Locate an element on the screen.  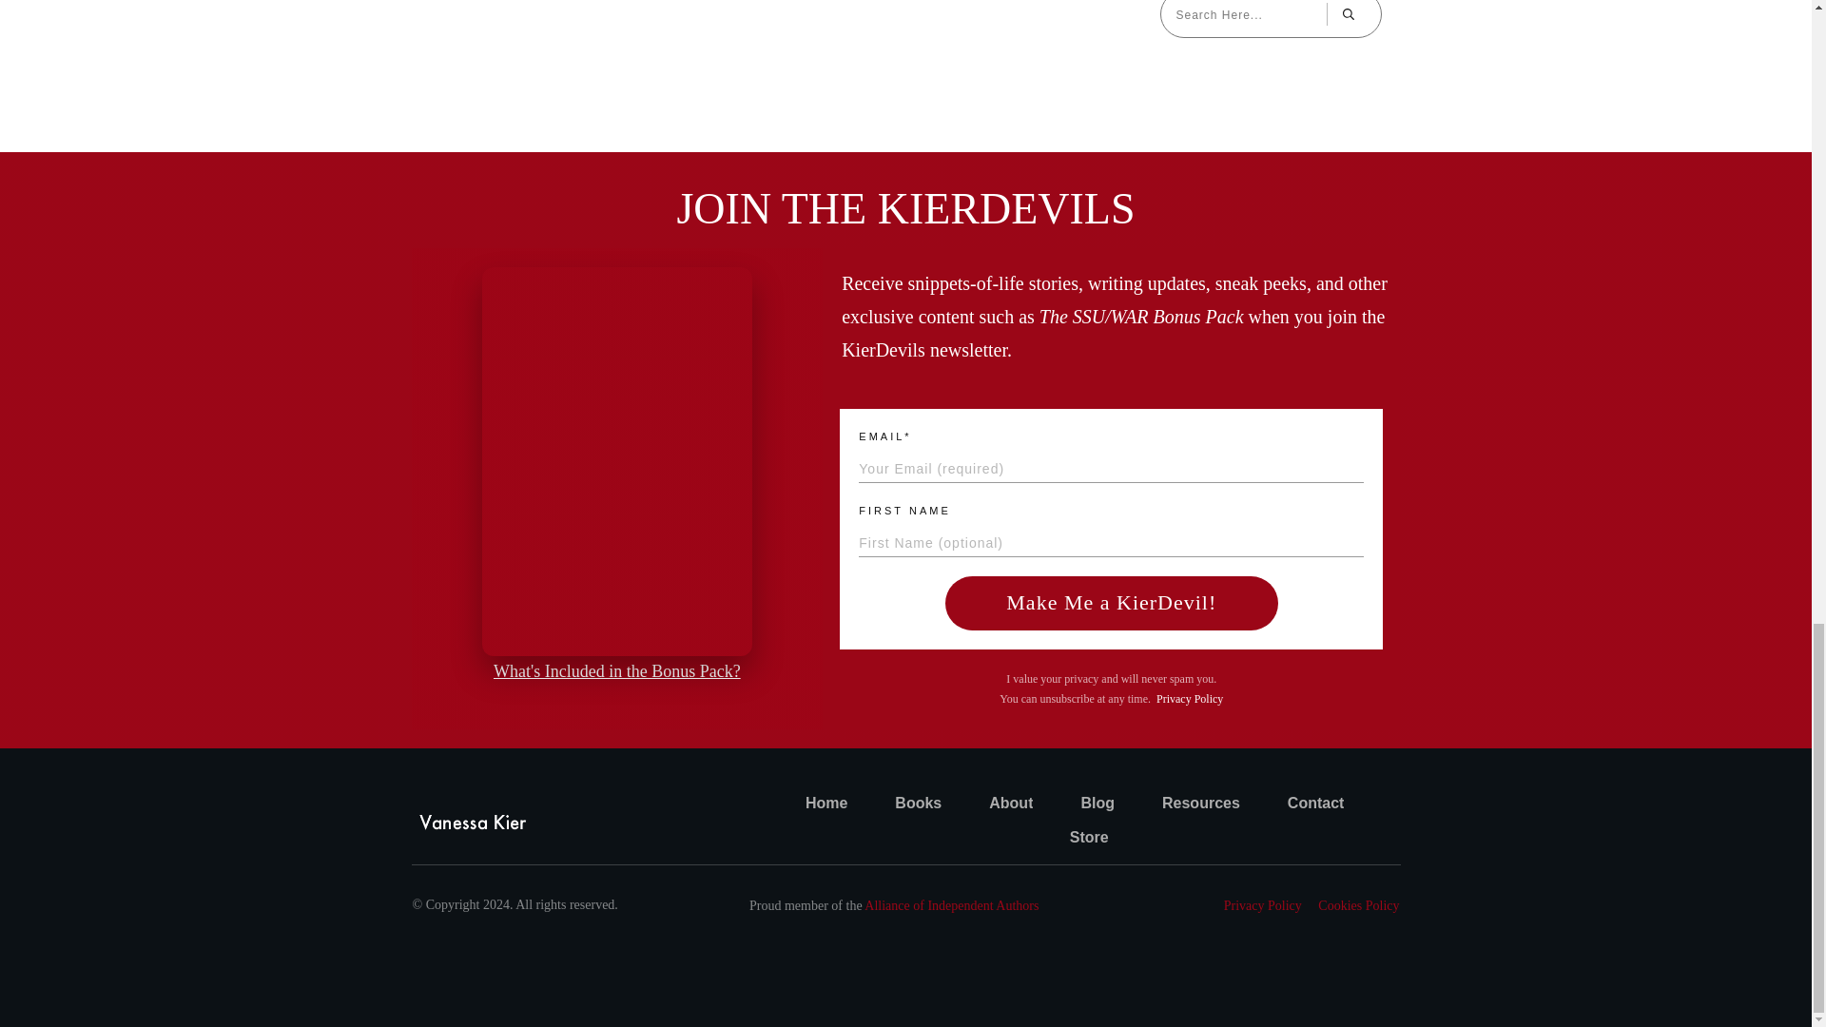
Privacy Policy is located at coordinates (1189, 698).